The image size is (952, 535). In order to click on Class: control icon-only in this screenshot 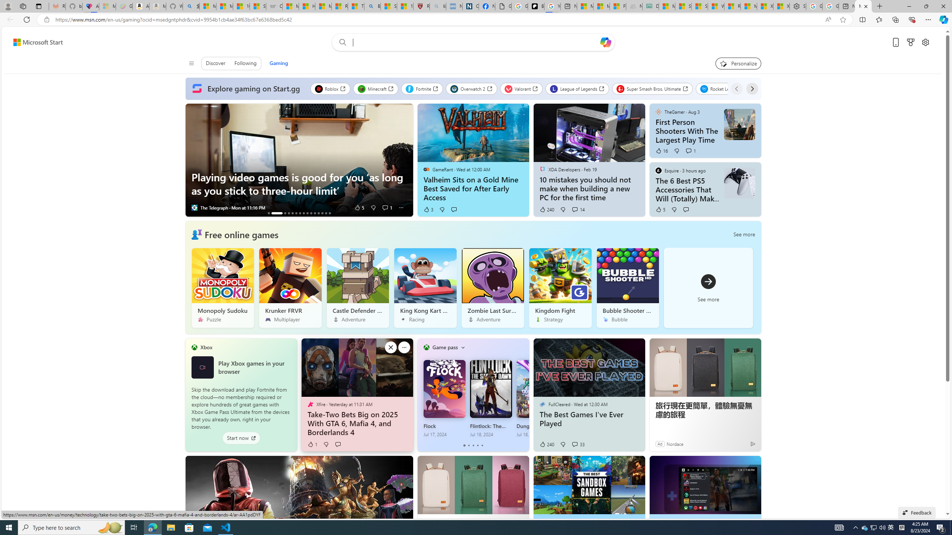, I will do `click(191, 64)`.